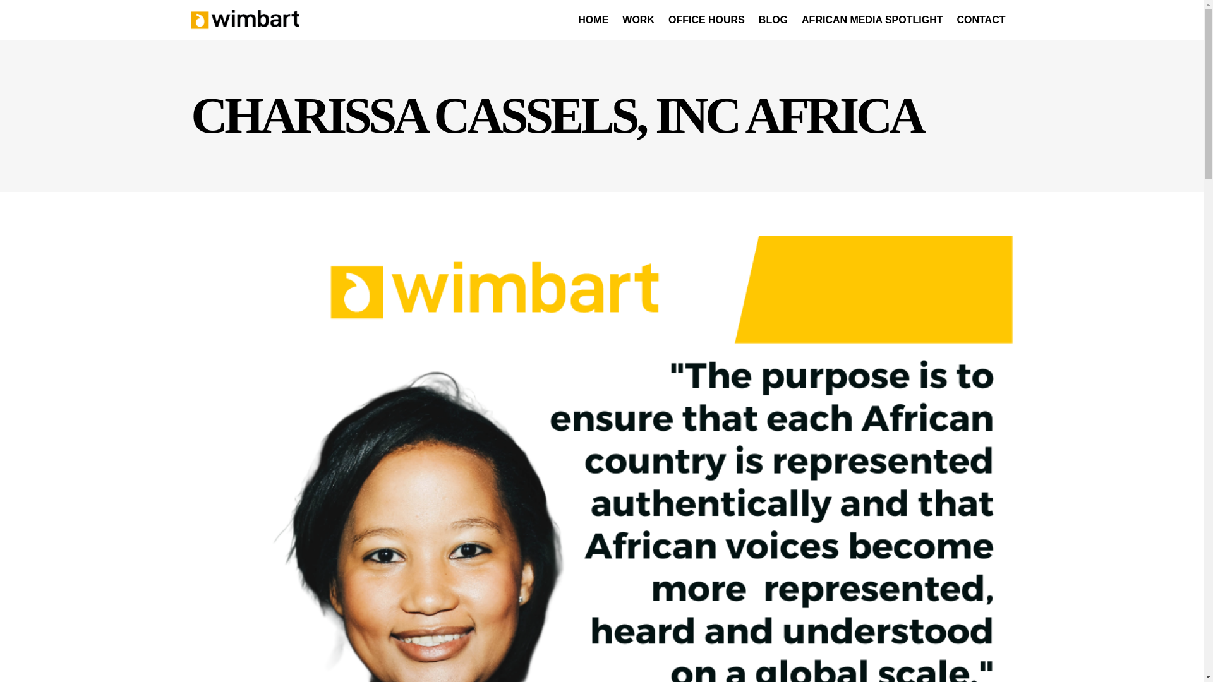  What do you see at coordinates (706, 20) in the screenshot?
I see `OFFICE HOURS` at bounding box center [706, 20].